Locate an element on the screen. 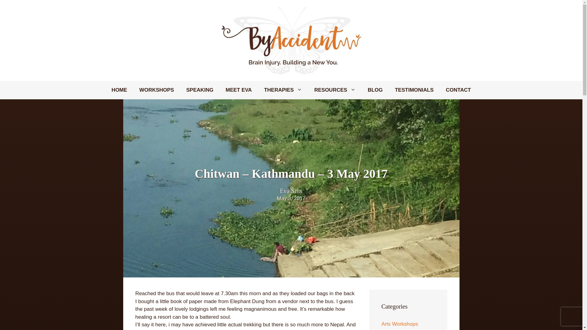  Arts Workshops is located at coordinates (400, 324).